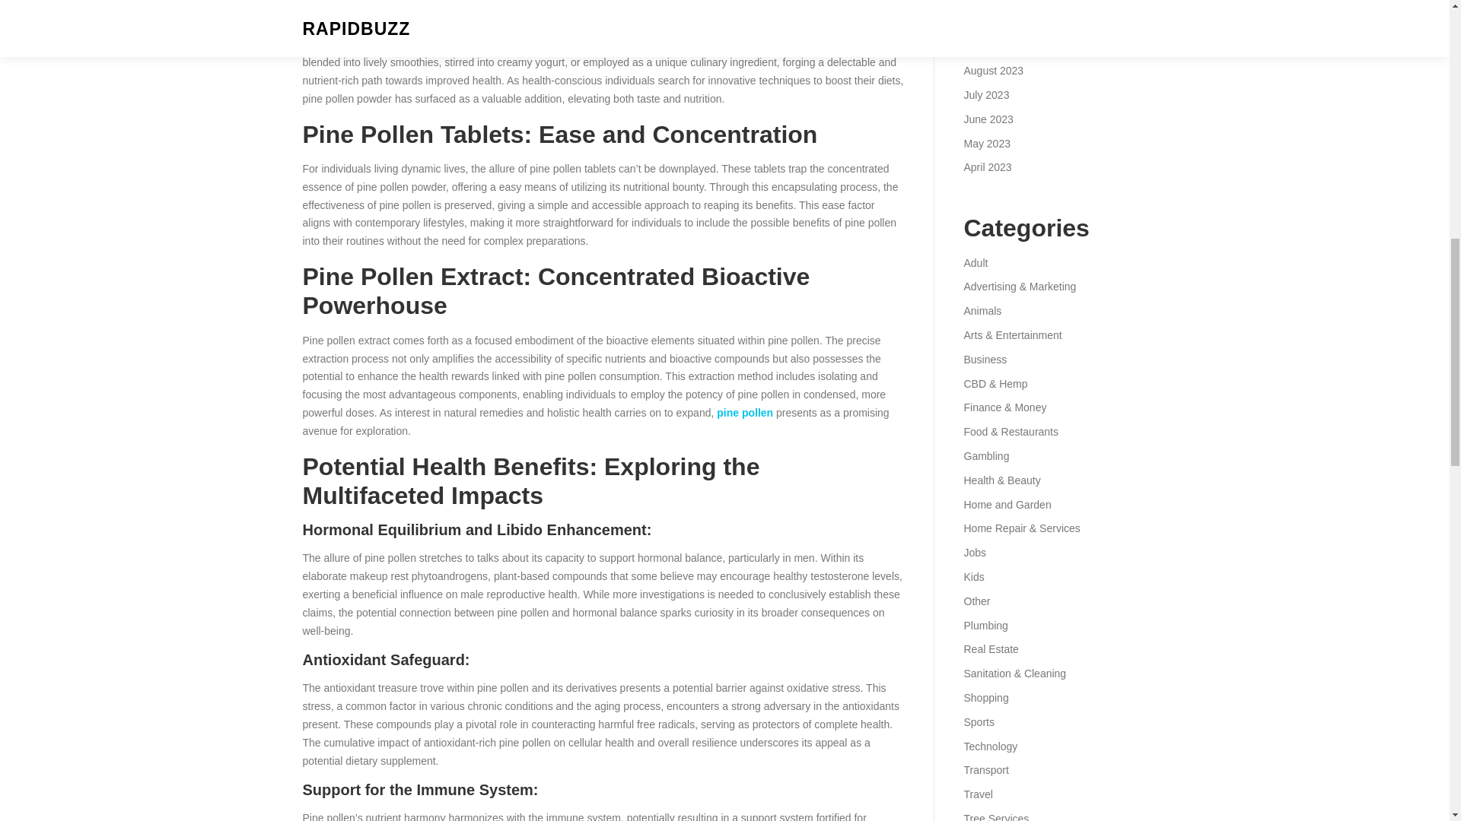 The image size is (1461, 821). What do you see at coordinates (985, 359) in the screenshot?
I see `Business` at bounding box center [985, 359].